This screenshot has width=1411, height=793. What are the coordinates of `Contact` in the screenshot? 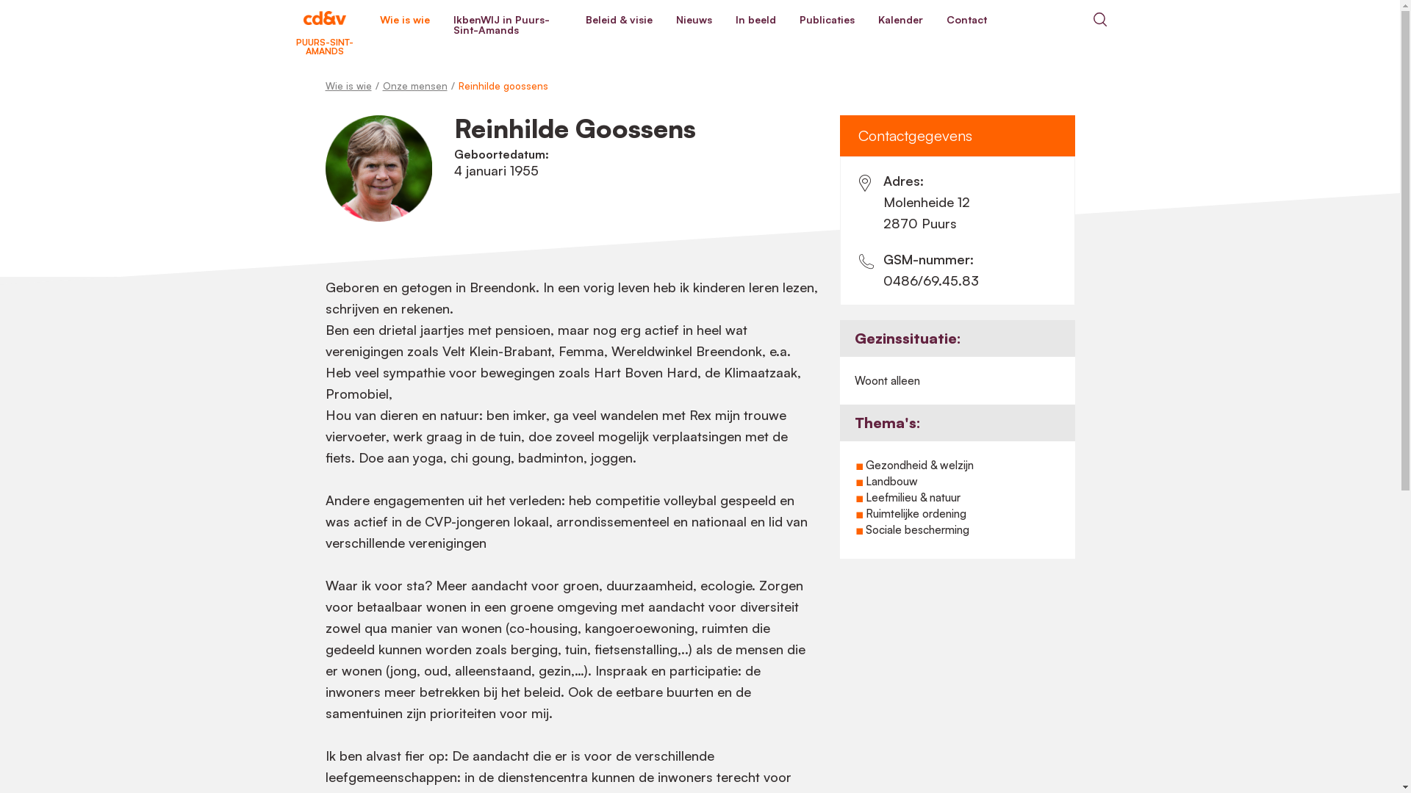 It's located at (967, 20).